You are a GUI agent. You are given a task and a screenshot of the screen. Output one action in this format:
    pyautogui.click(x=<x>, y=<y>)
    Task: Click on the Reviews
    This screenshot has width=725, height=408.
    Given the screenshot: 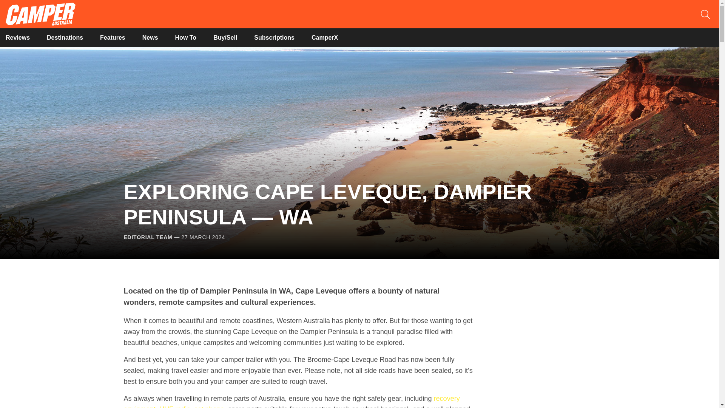 What is the action you would take?
    pyautogui.click(x=17, y=37)
    